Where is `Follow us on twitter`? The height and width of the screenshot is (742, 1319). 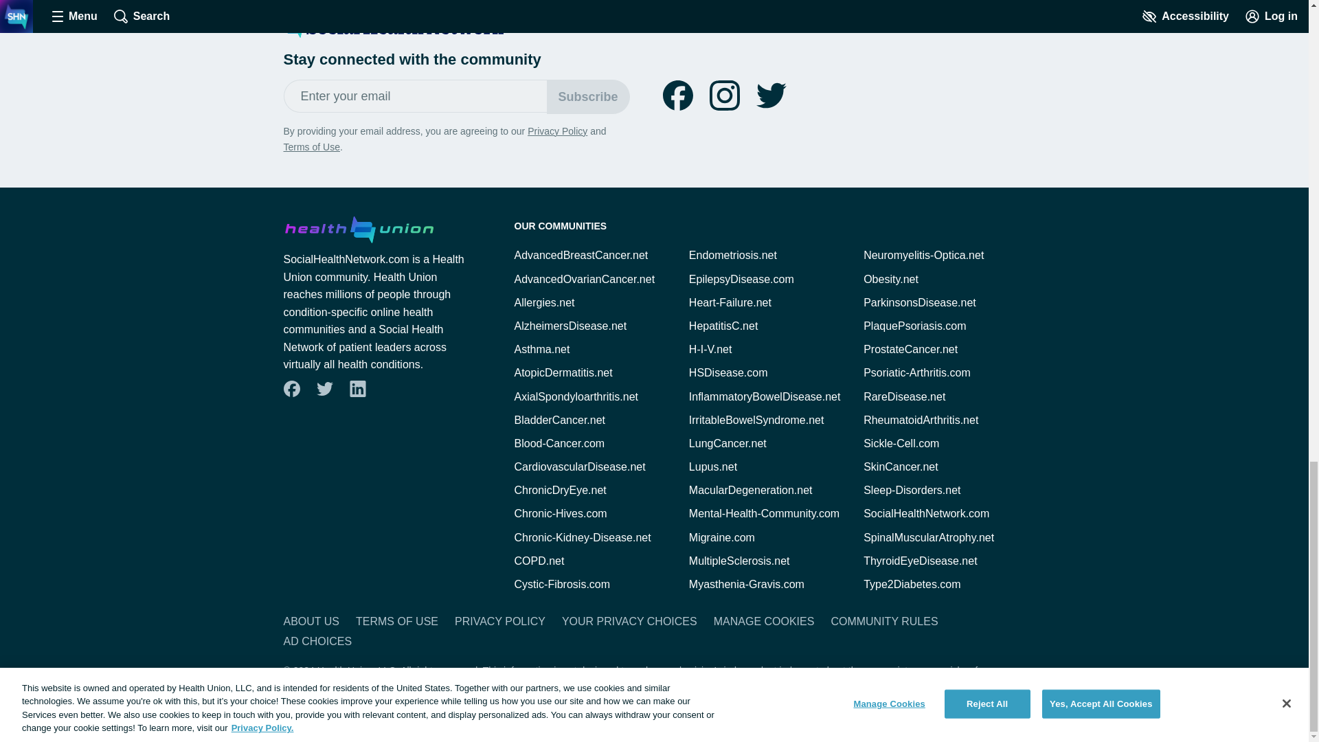 Follow us on twitter is located at coordinates (324, 389).